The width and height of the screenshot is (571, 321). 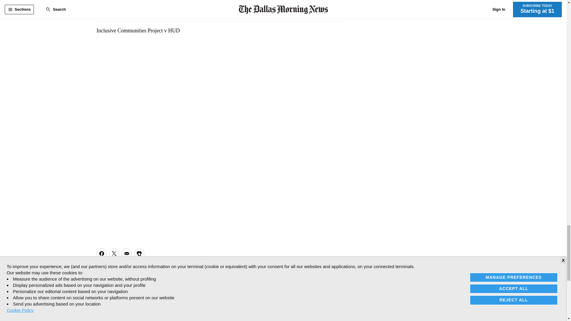 What do you see at coordinates (101, 253) in the screenshot?
I see `Share on Facebook` at bounding box center [101, 253].